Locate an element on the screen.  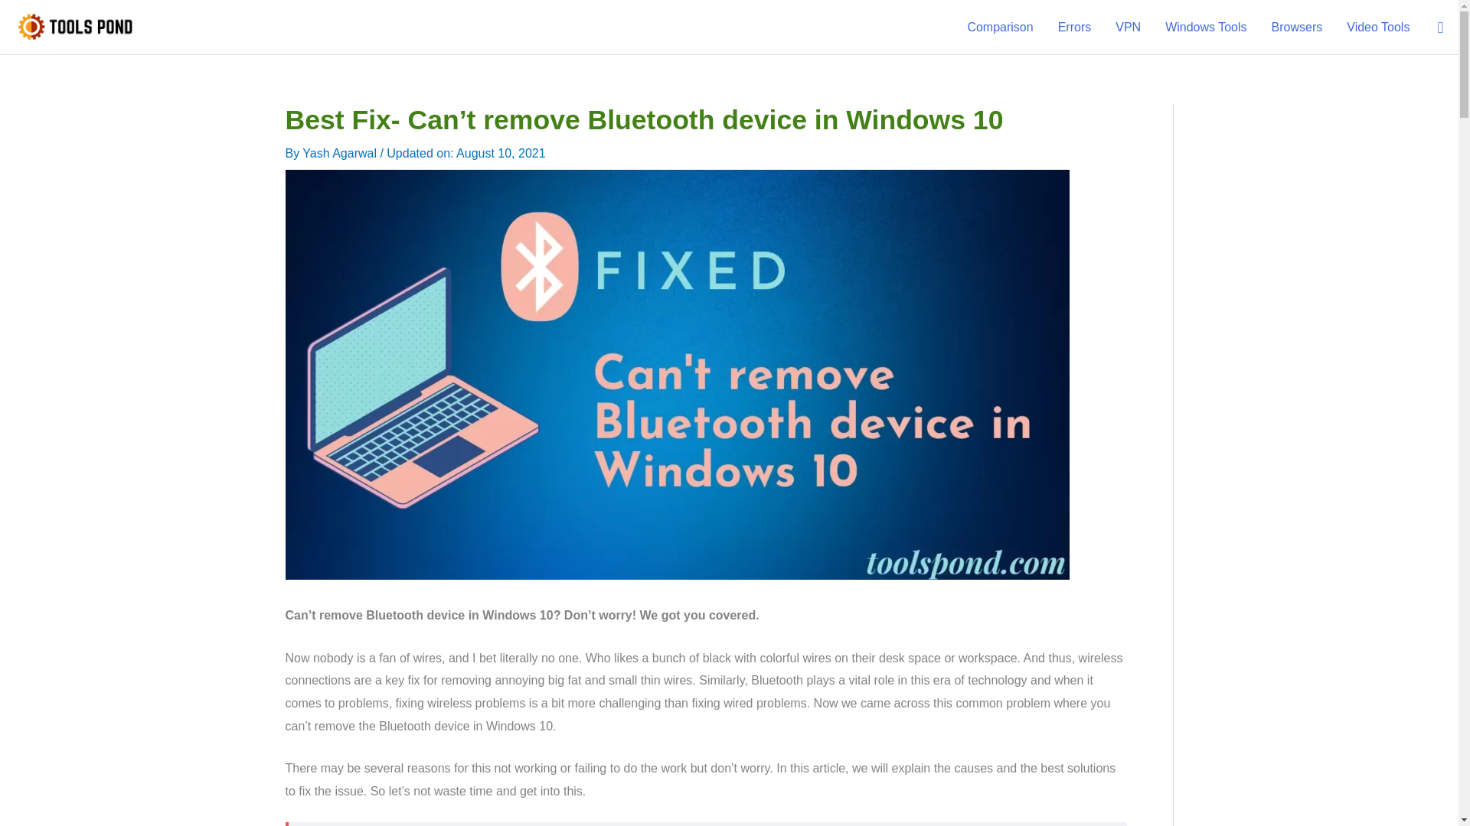
Comparison is located at coordinates (1000, 28).